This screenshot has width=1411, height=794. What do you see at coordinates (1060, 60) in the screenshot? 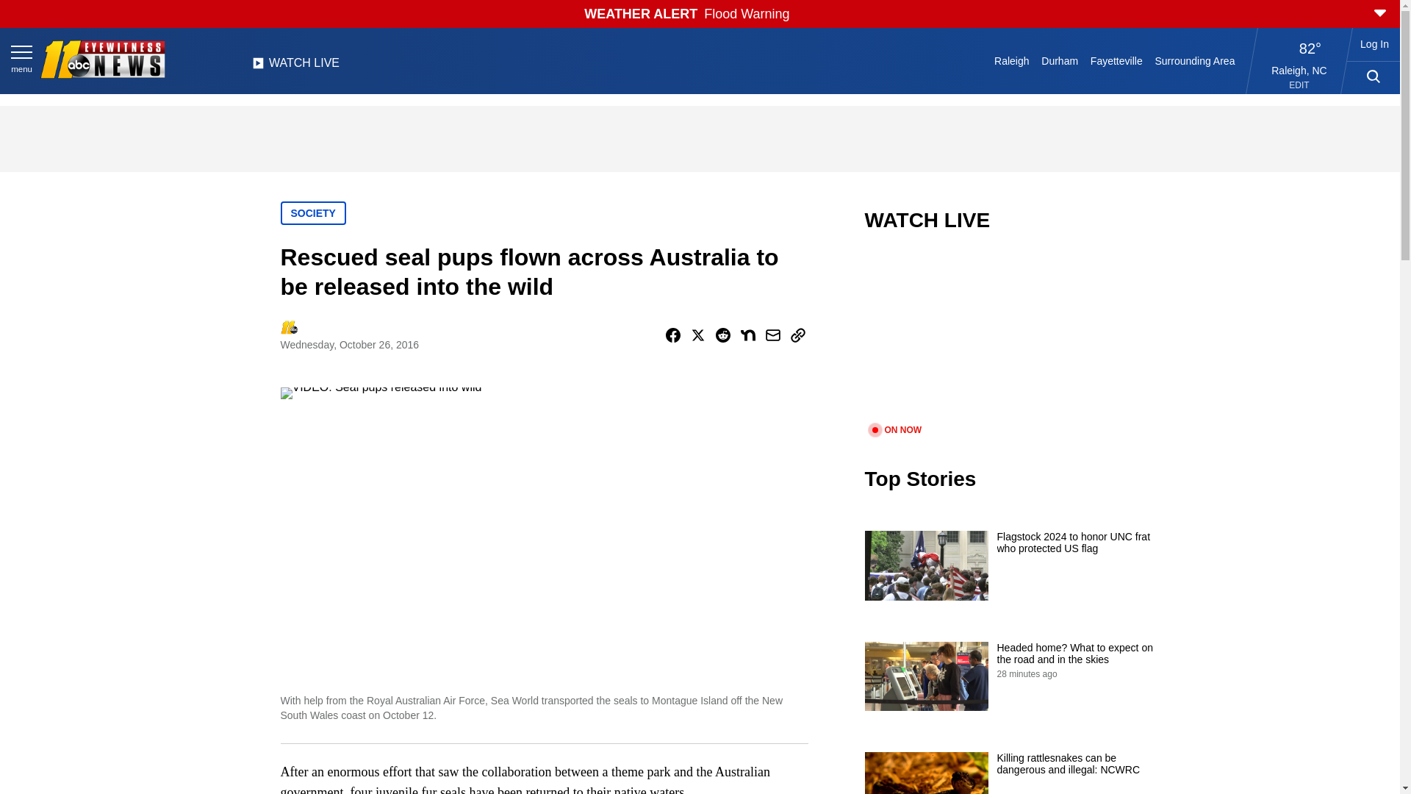
I see `Durham` at bounding box center [1060, 60].